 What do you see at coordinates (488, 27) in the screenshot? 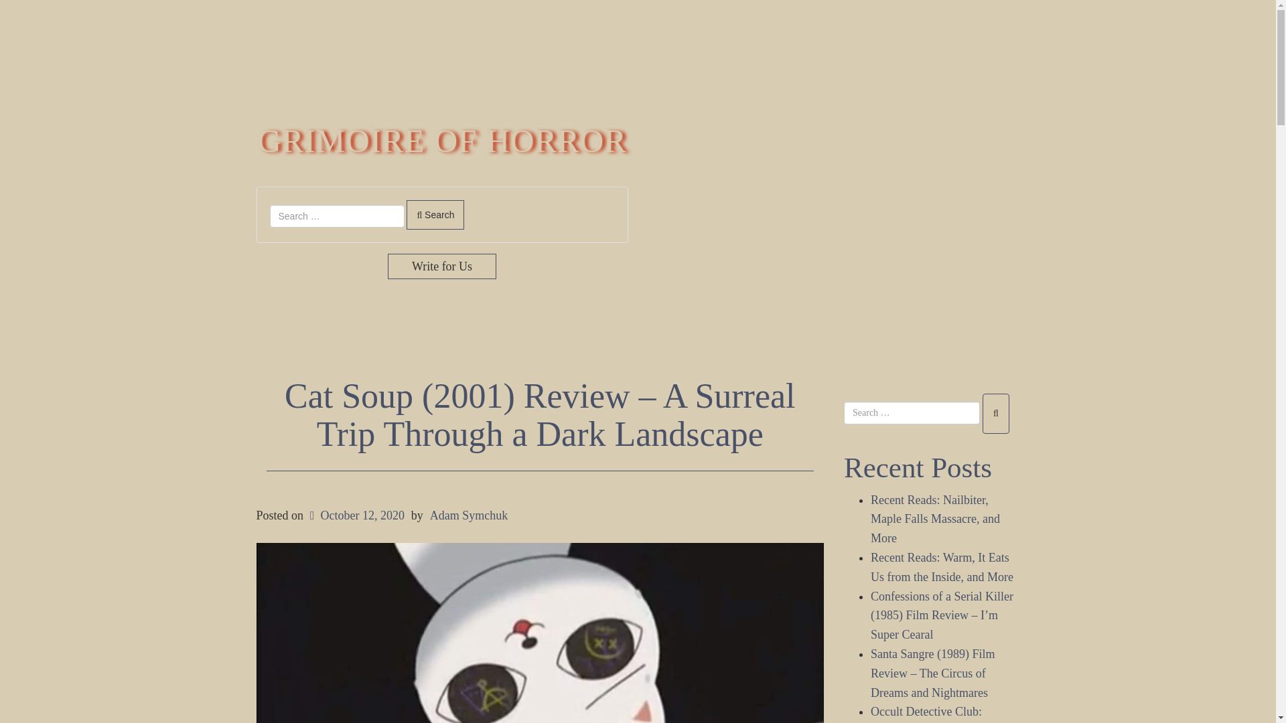
I see `GRIMOIRE OF HORROR` at bounding box center [488, 27].